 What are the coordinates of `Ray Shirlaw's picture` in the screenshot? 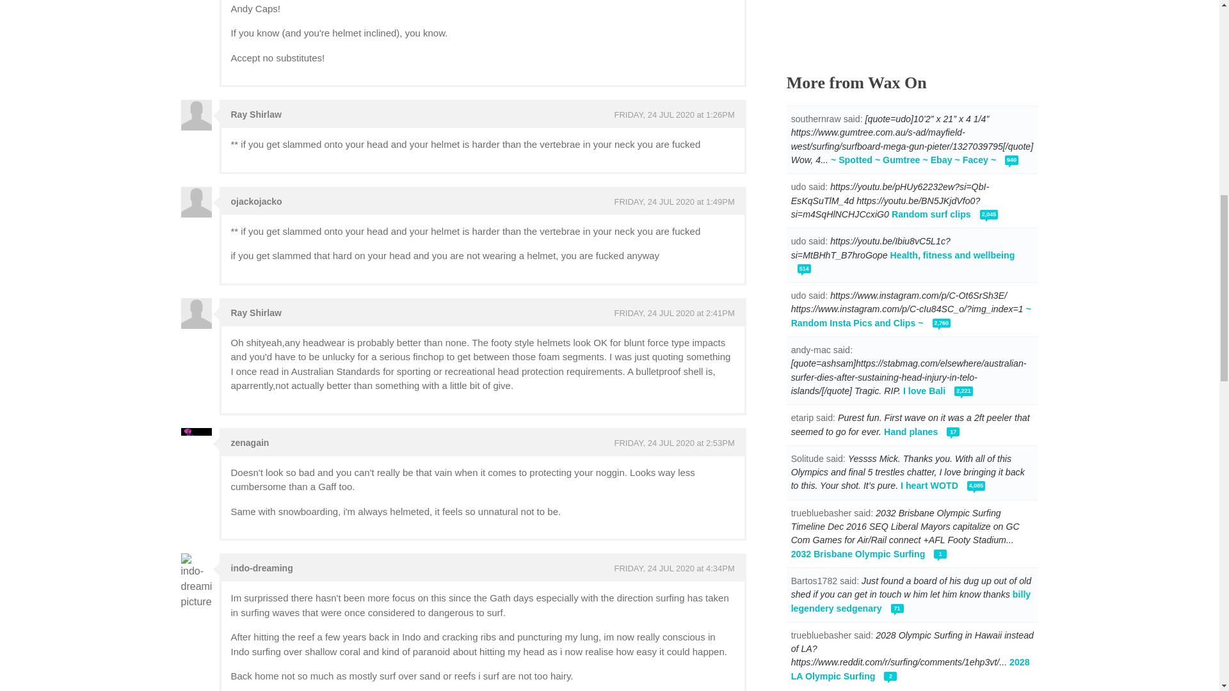 It's located at (196, 314).